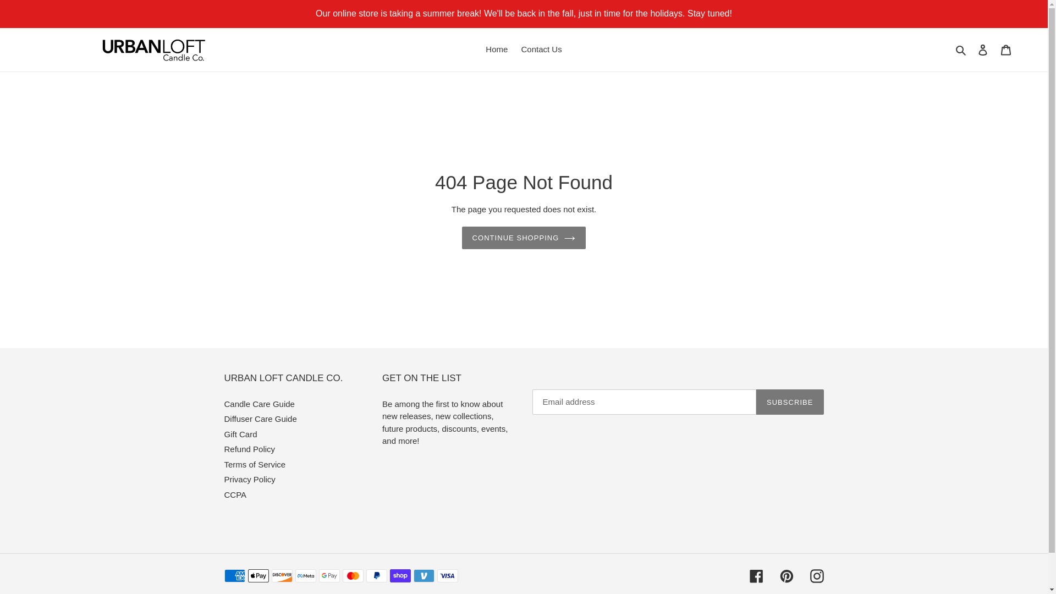 The image size is (1056, 594). Describe the element at coordinates (259, 404) in the screenshot. I see `Candle Care Guide` at that location.